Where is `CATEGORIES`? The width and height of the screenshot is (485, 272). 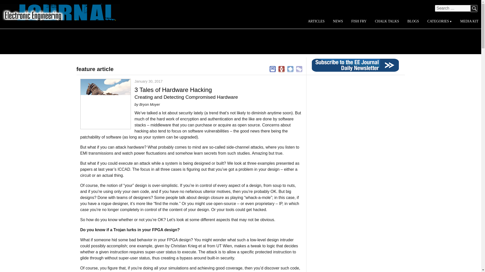
CATEGORIES is located at coordinates (439, 21).